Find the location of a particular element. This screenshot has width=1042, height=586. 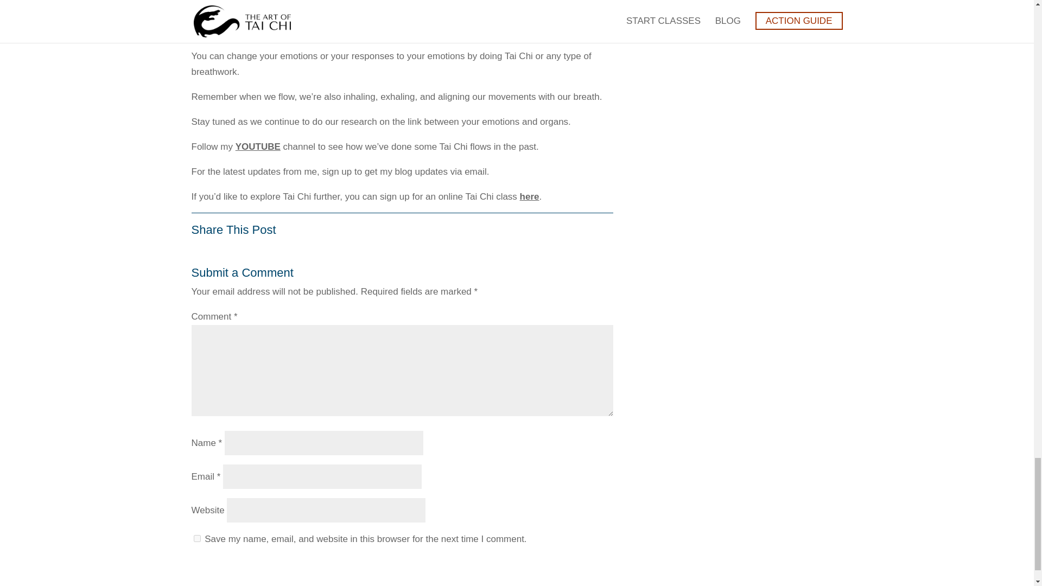

yes is located at coordinates (196, 538).